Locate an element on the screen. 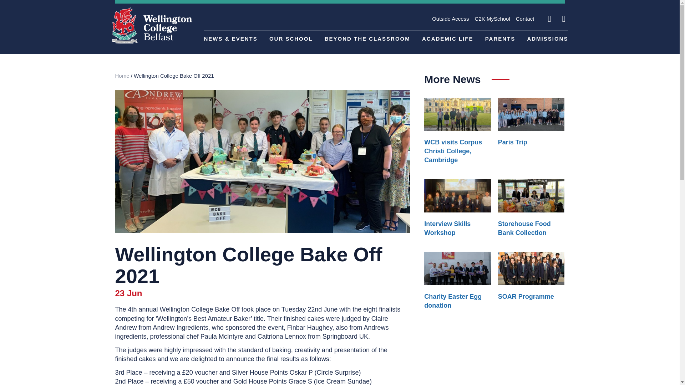 Image resolution: width=685 pixels, height=385 pixels. BEYOND THE CLASSROOM is located at coordinates (367, 38).